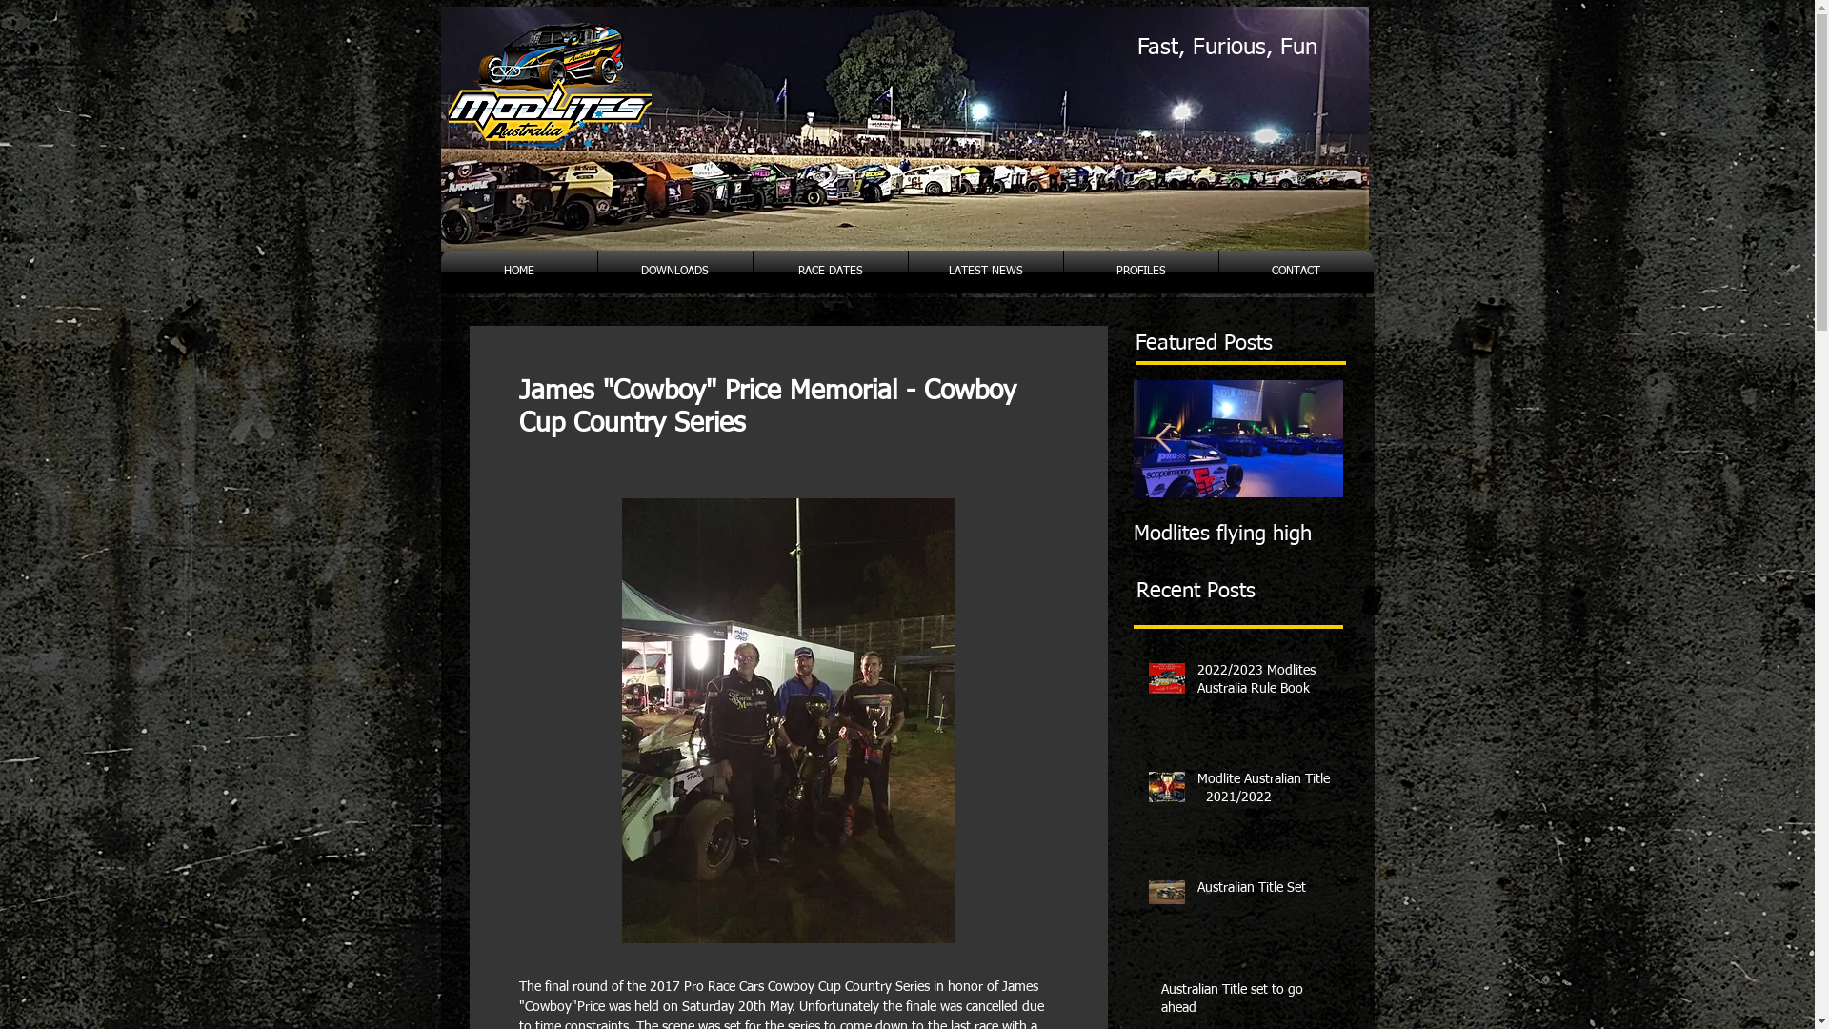 The width and height of the screenshot is (1829, 1029). Describe the element at coordinates (1265, 793) in the screenshot. I see `Modlite Australian Title - 2021/2022` at that location.